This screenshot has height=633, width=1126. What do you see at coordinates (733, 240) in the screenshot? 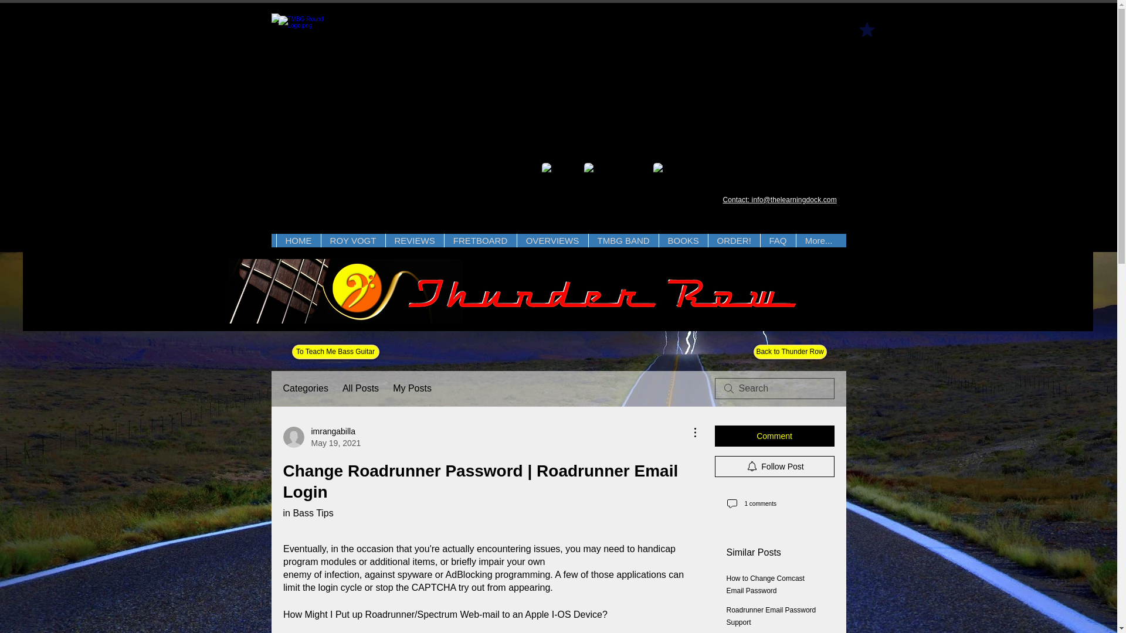
I see `ORDER!` at bounding box center [733, 240].